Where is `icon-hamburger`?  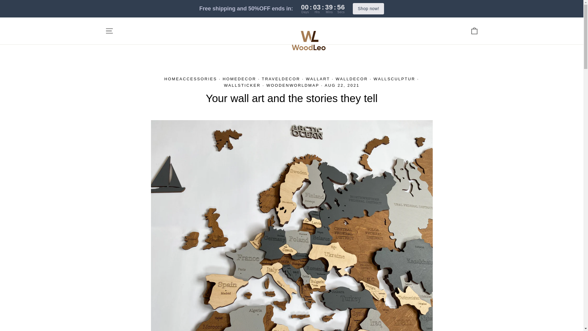
icon-hamburger is located at coordinates (109, 31).